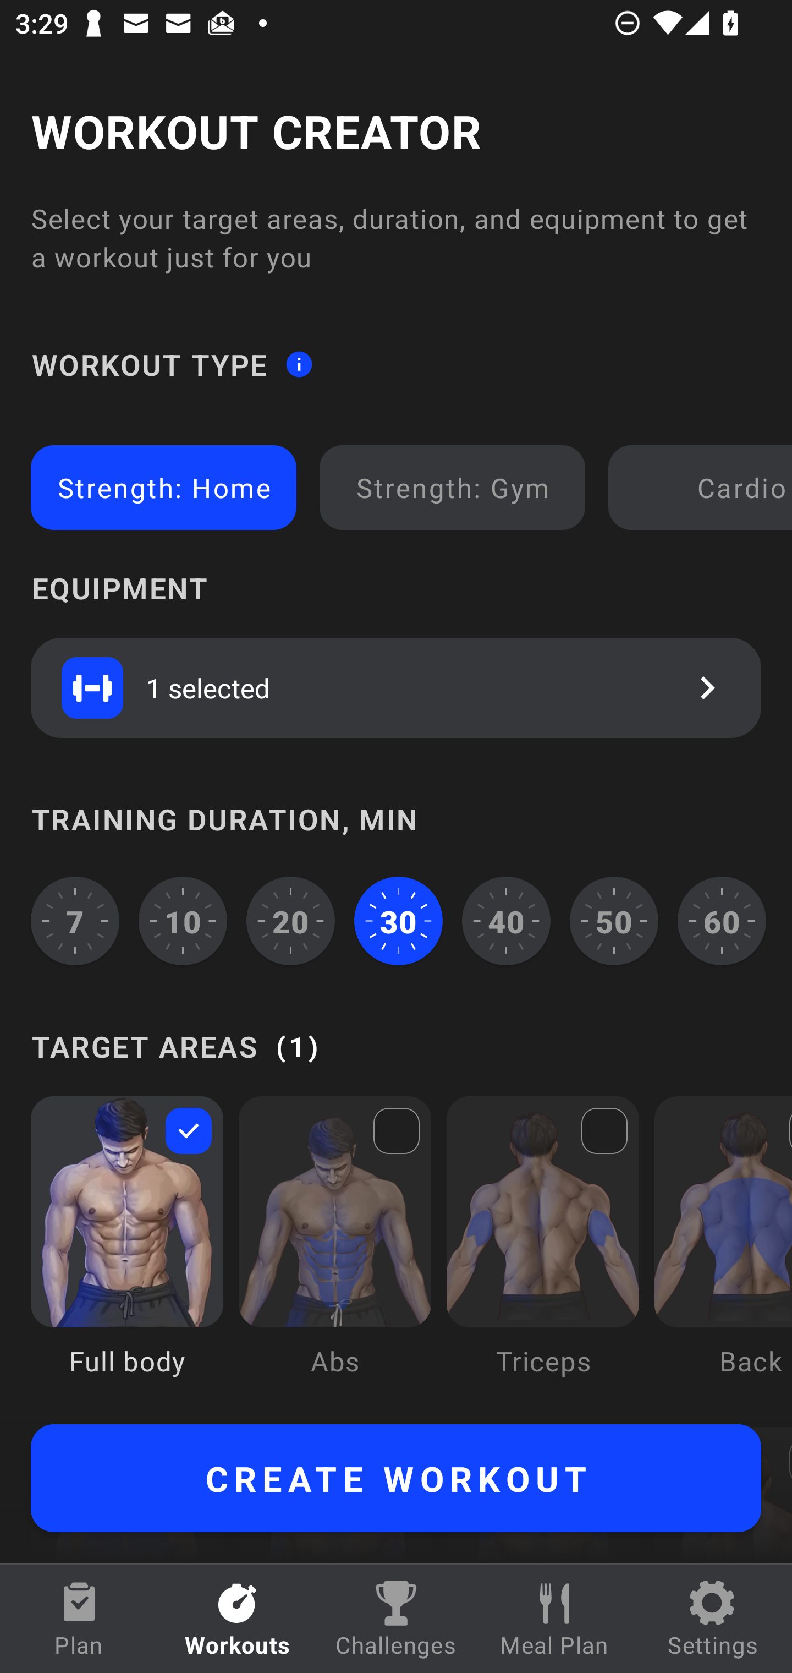 The height and width of the screenshot is (1673, 792). I want to click on Workout type information button, so click(299, 363).